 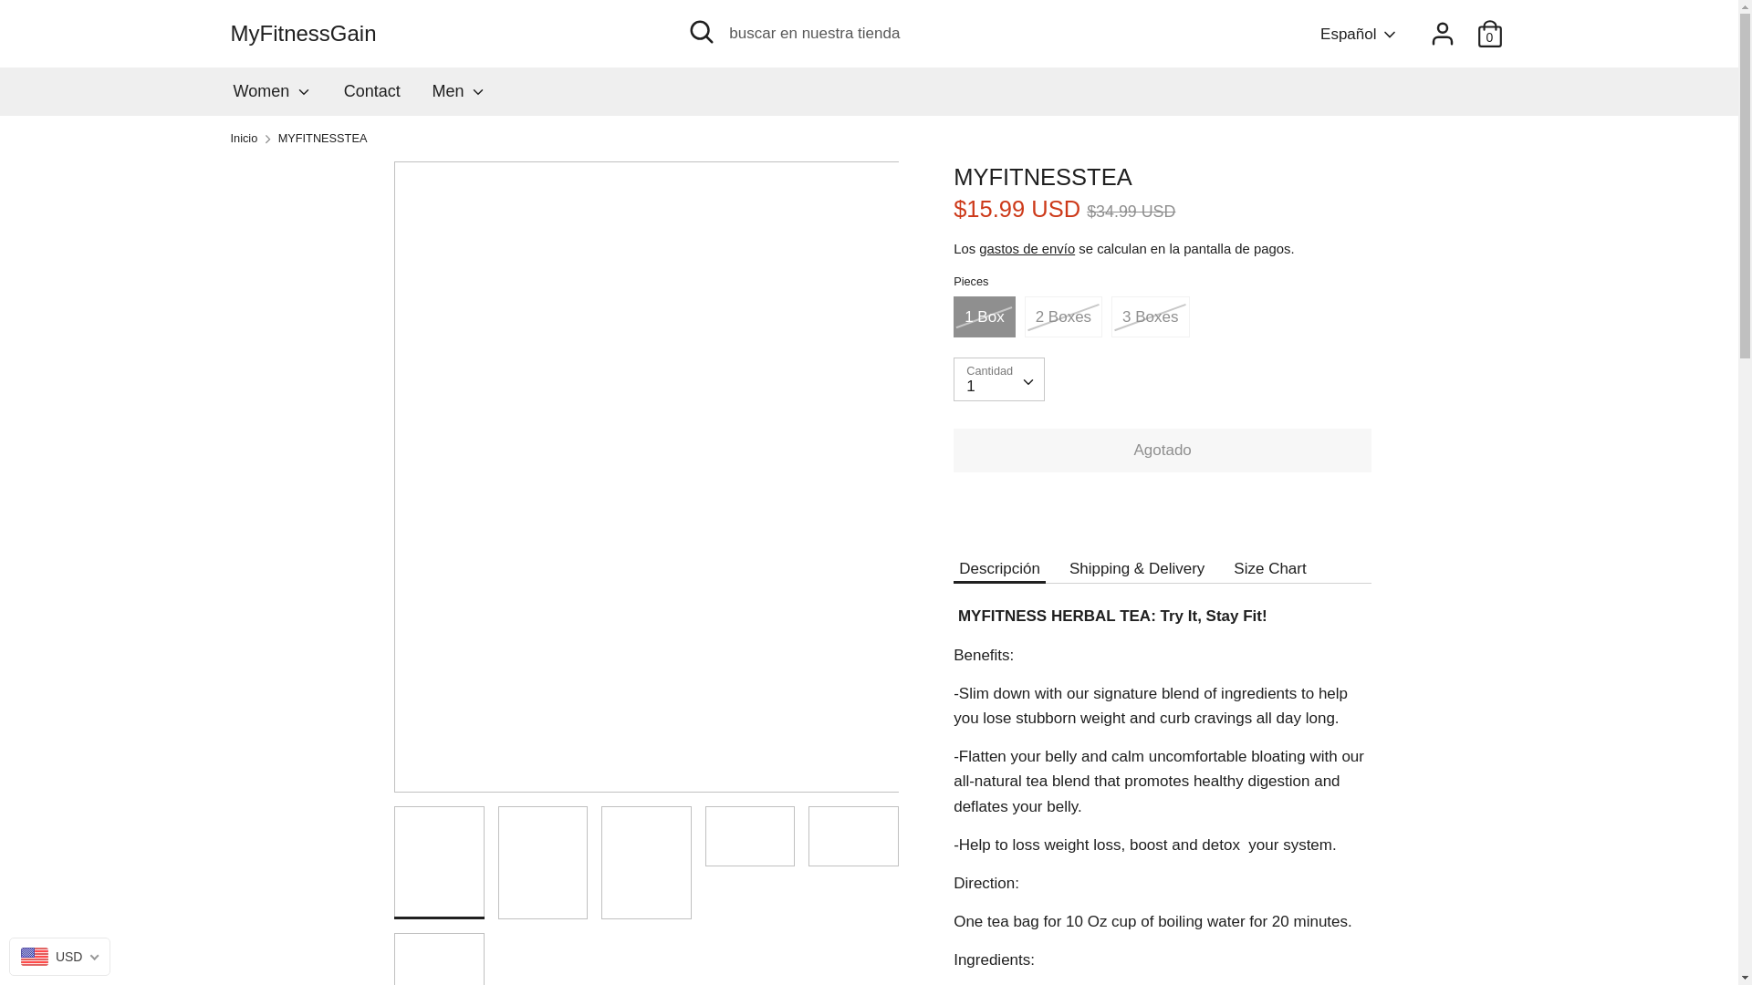 I want to click on Contact, so click(x=372, y=97).